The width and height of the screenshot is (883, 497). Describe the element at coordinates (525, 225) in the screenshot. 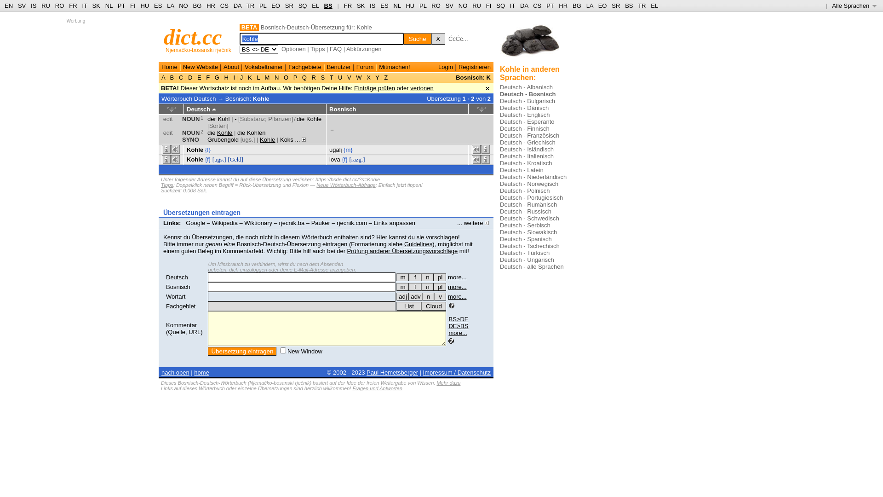

I see `Deutsch - Serbisch` at that location.